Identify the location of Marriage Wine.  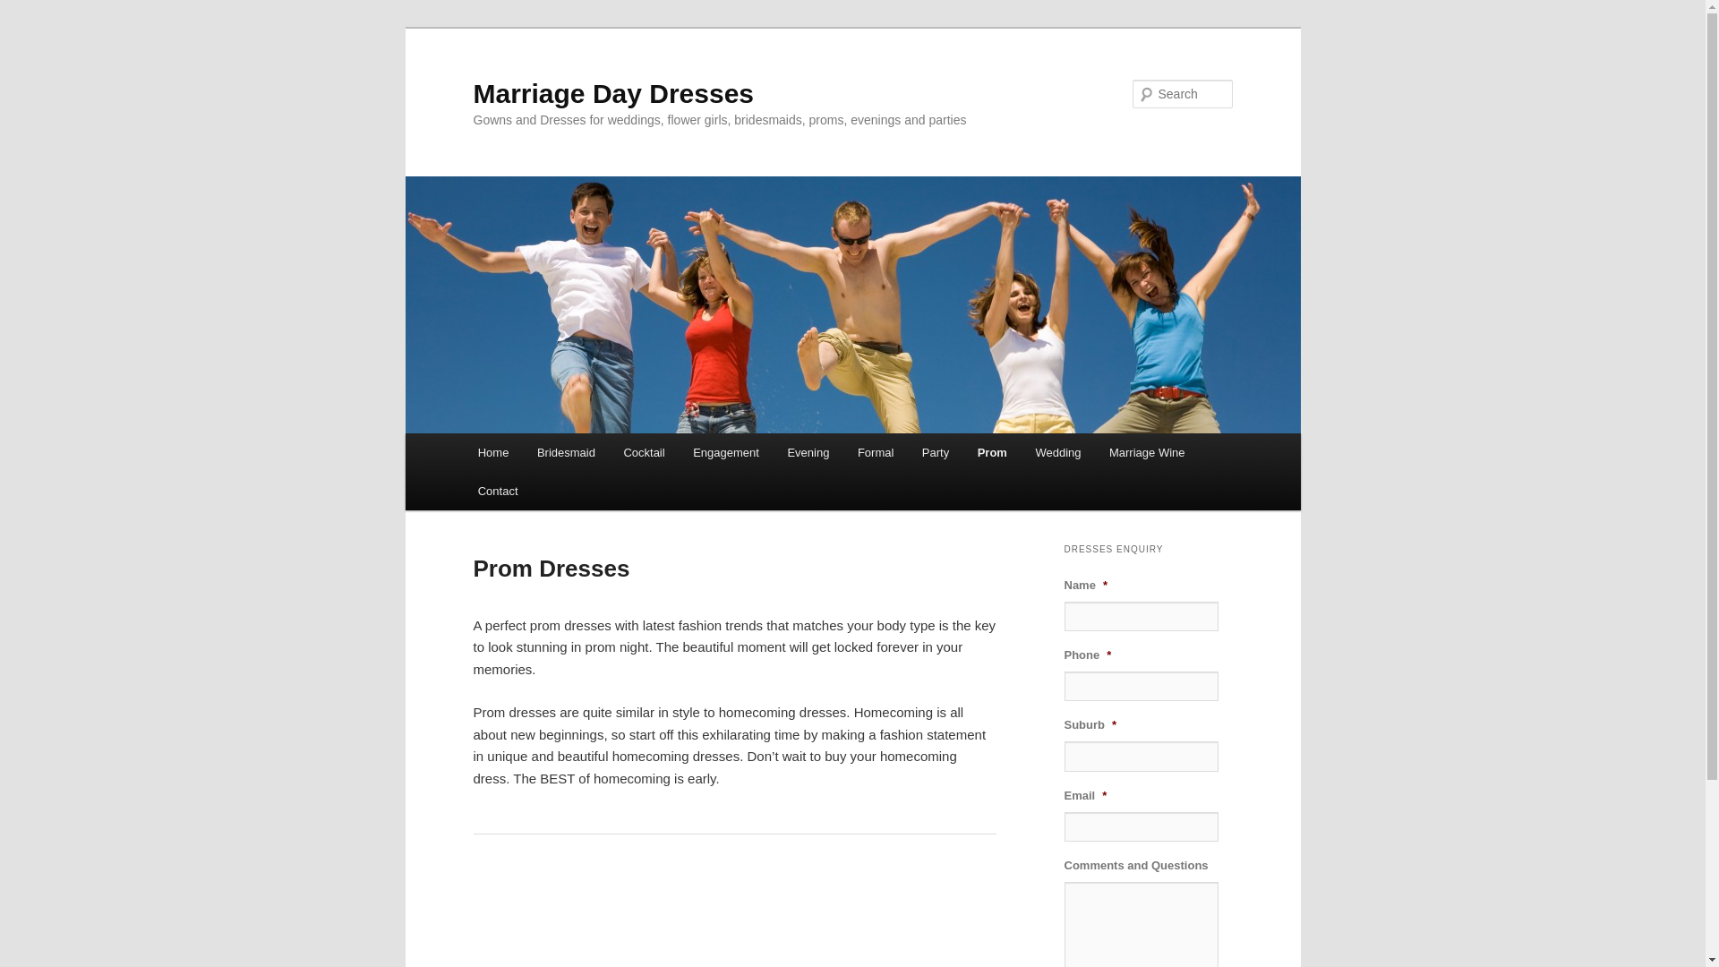
(1147, 453).